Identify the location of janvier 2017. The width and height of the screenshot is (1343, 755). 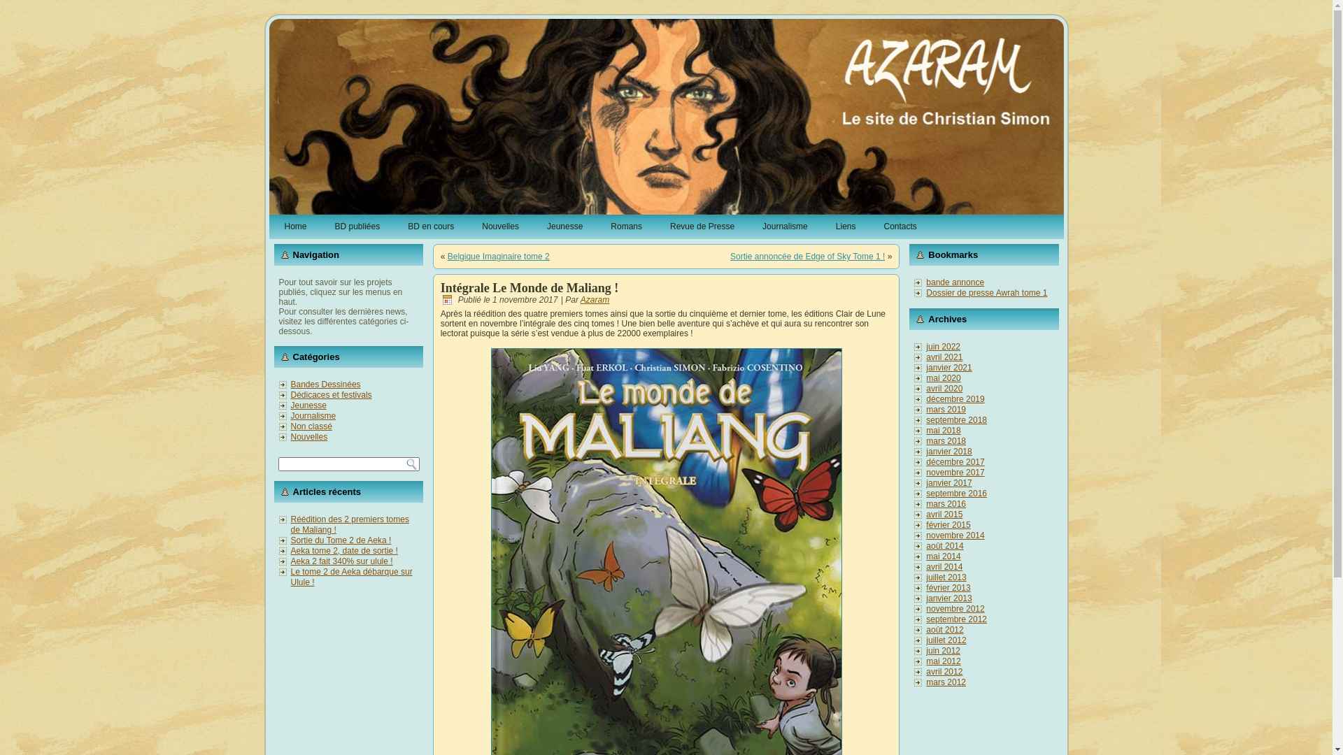
(948, 483).